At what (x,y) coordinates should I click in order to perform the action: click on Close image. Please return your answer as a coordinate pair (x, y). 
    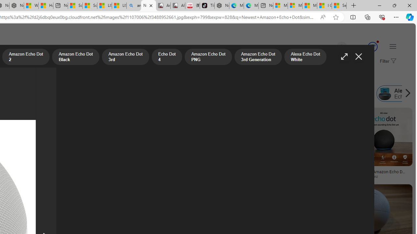
    Looking at the image, I should click on (358, 57).